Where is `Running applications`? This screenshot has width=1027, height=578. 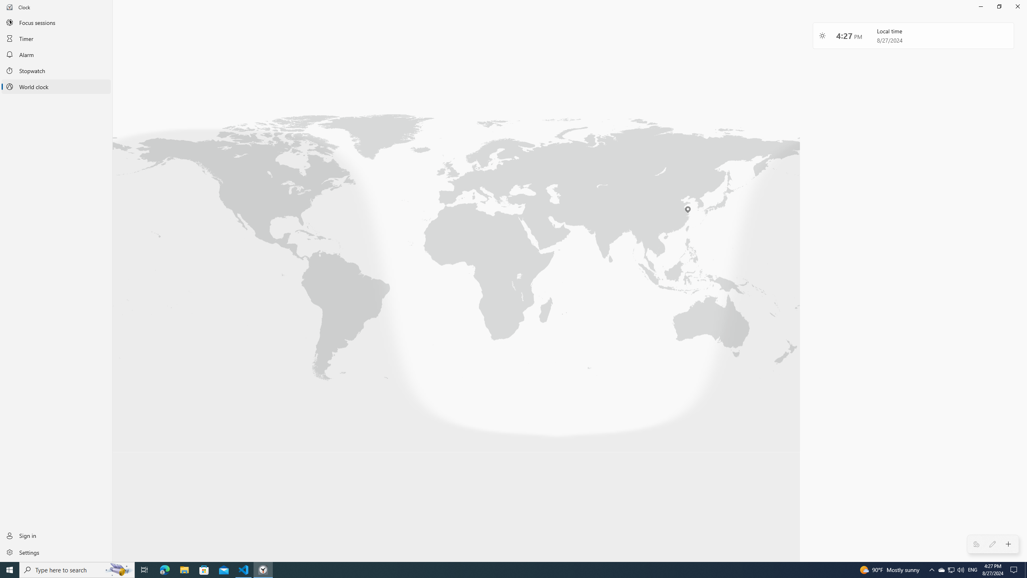
Running applications is located at coordinates (498, 570).